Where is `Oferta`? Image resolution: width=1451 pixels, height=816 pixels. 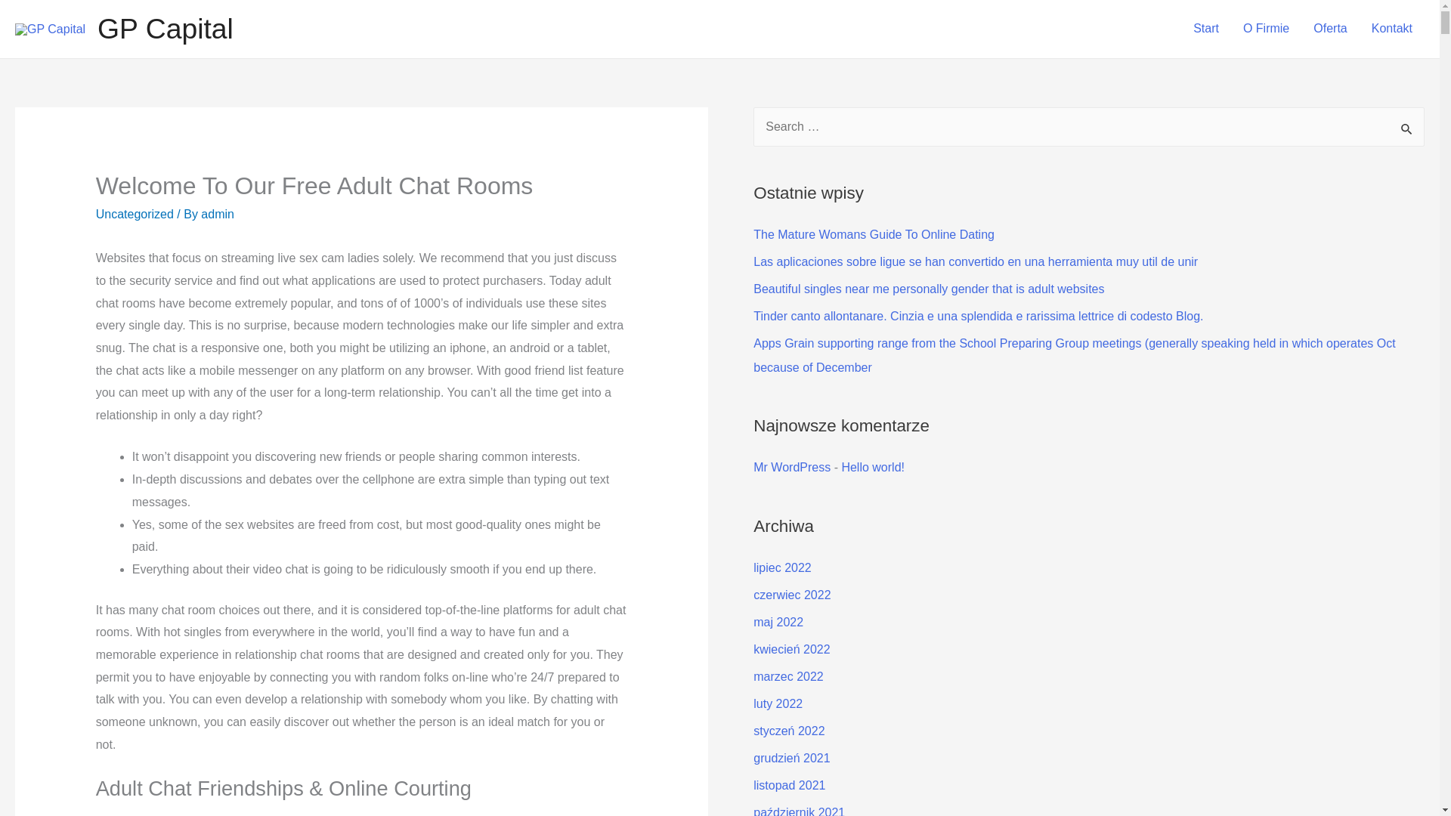
Oferta is located at coordinates (1330, 29).